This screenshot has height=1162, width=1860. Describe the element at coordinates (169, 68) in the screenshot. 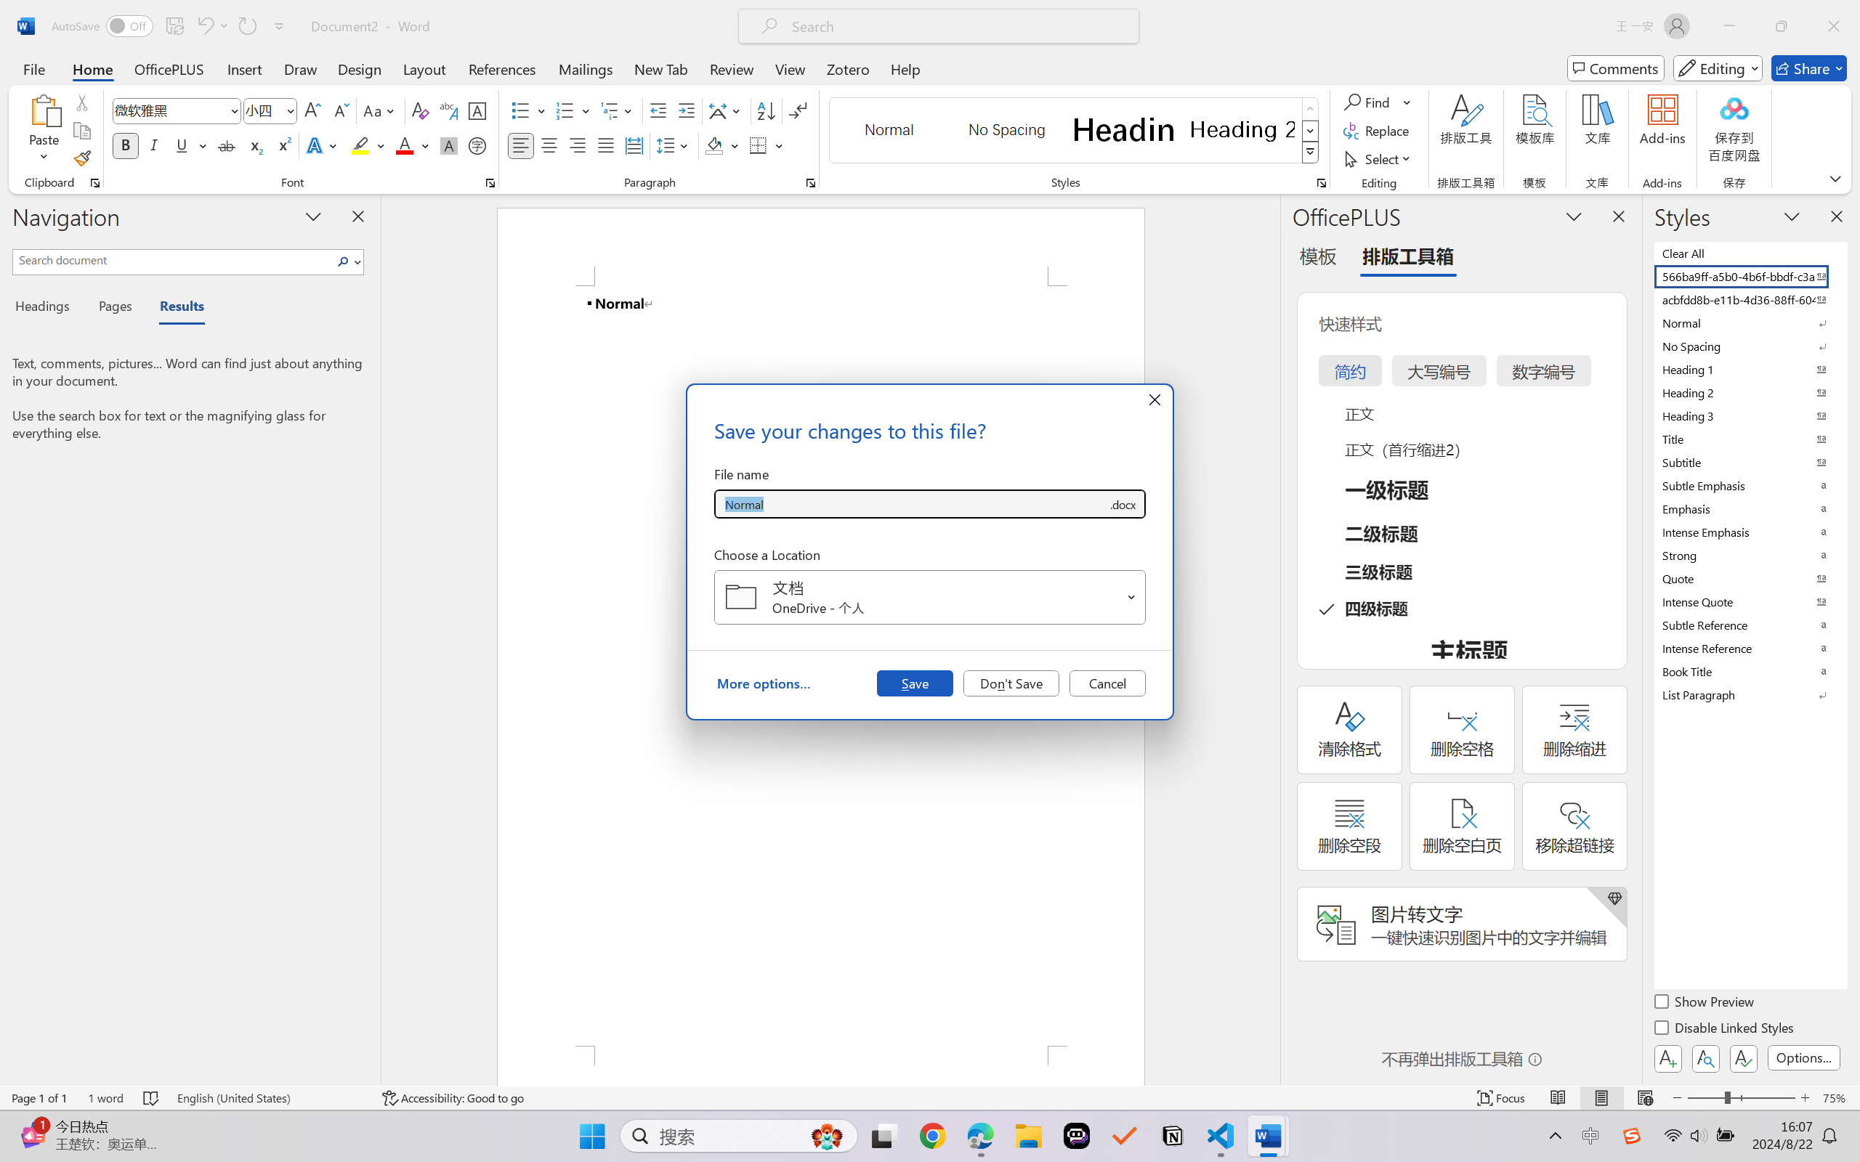

I see `OfficePLUS` at that location.